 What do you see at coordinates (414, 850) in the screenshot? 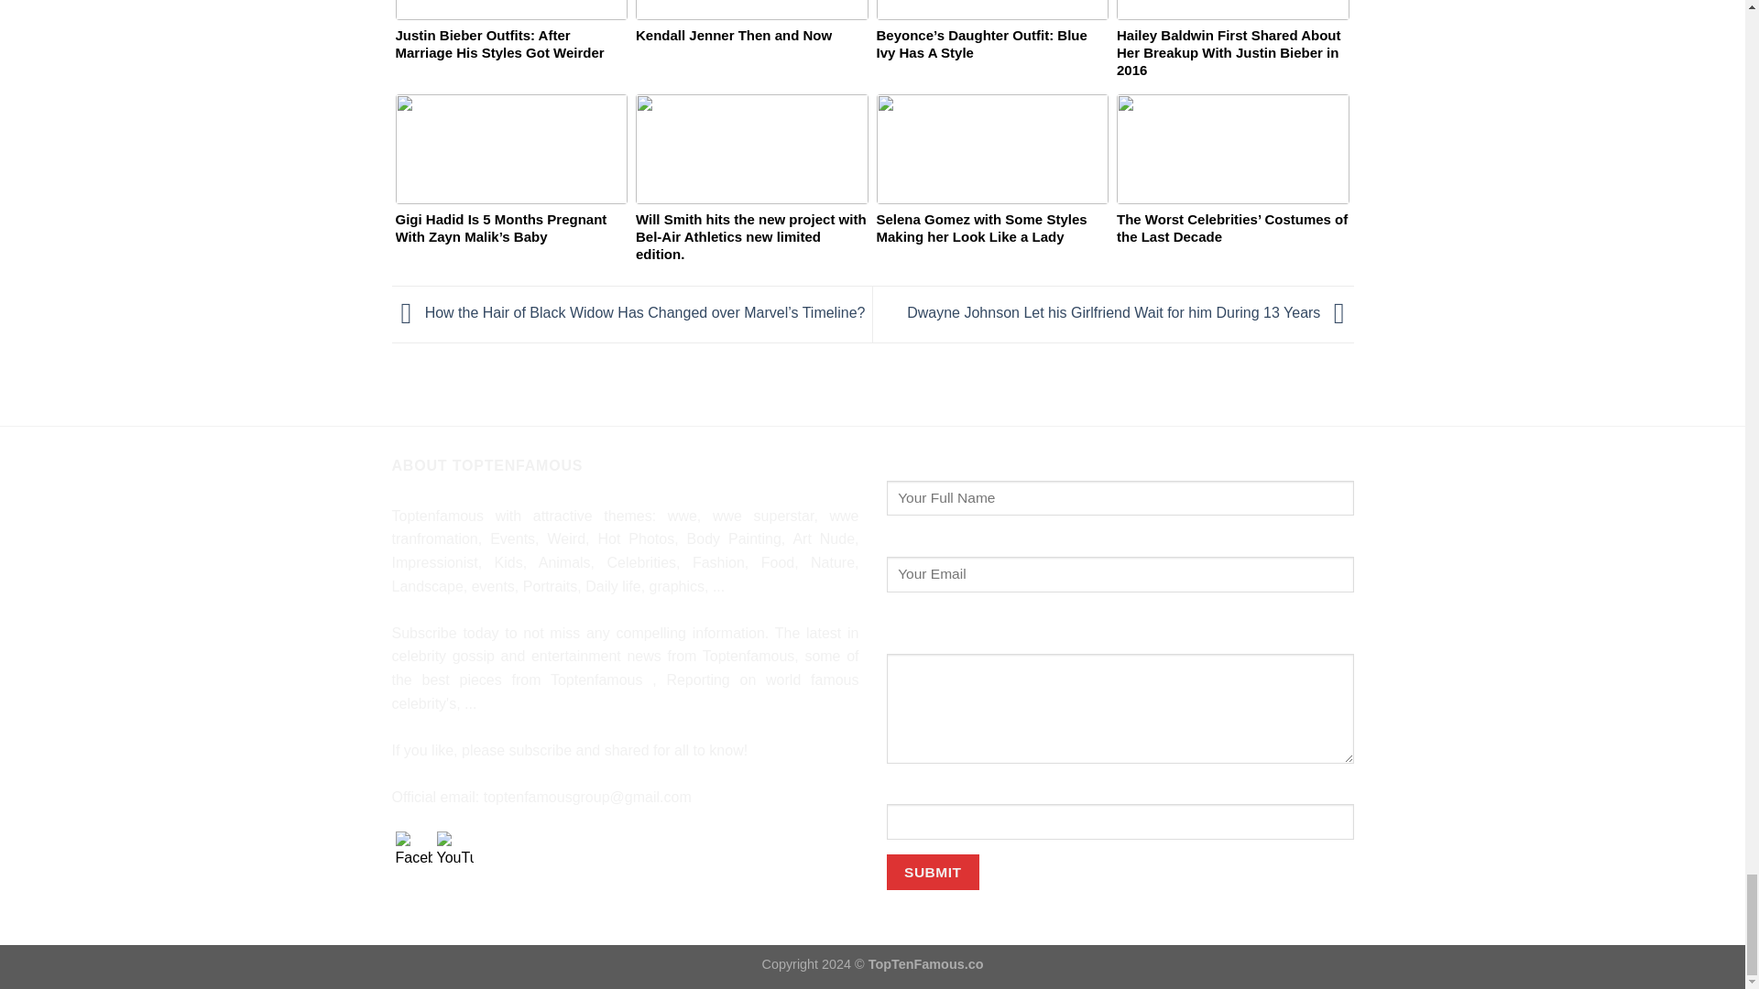
I see `Facebook` at bounding box center [414, 850].